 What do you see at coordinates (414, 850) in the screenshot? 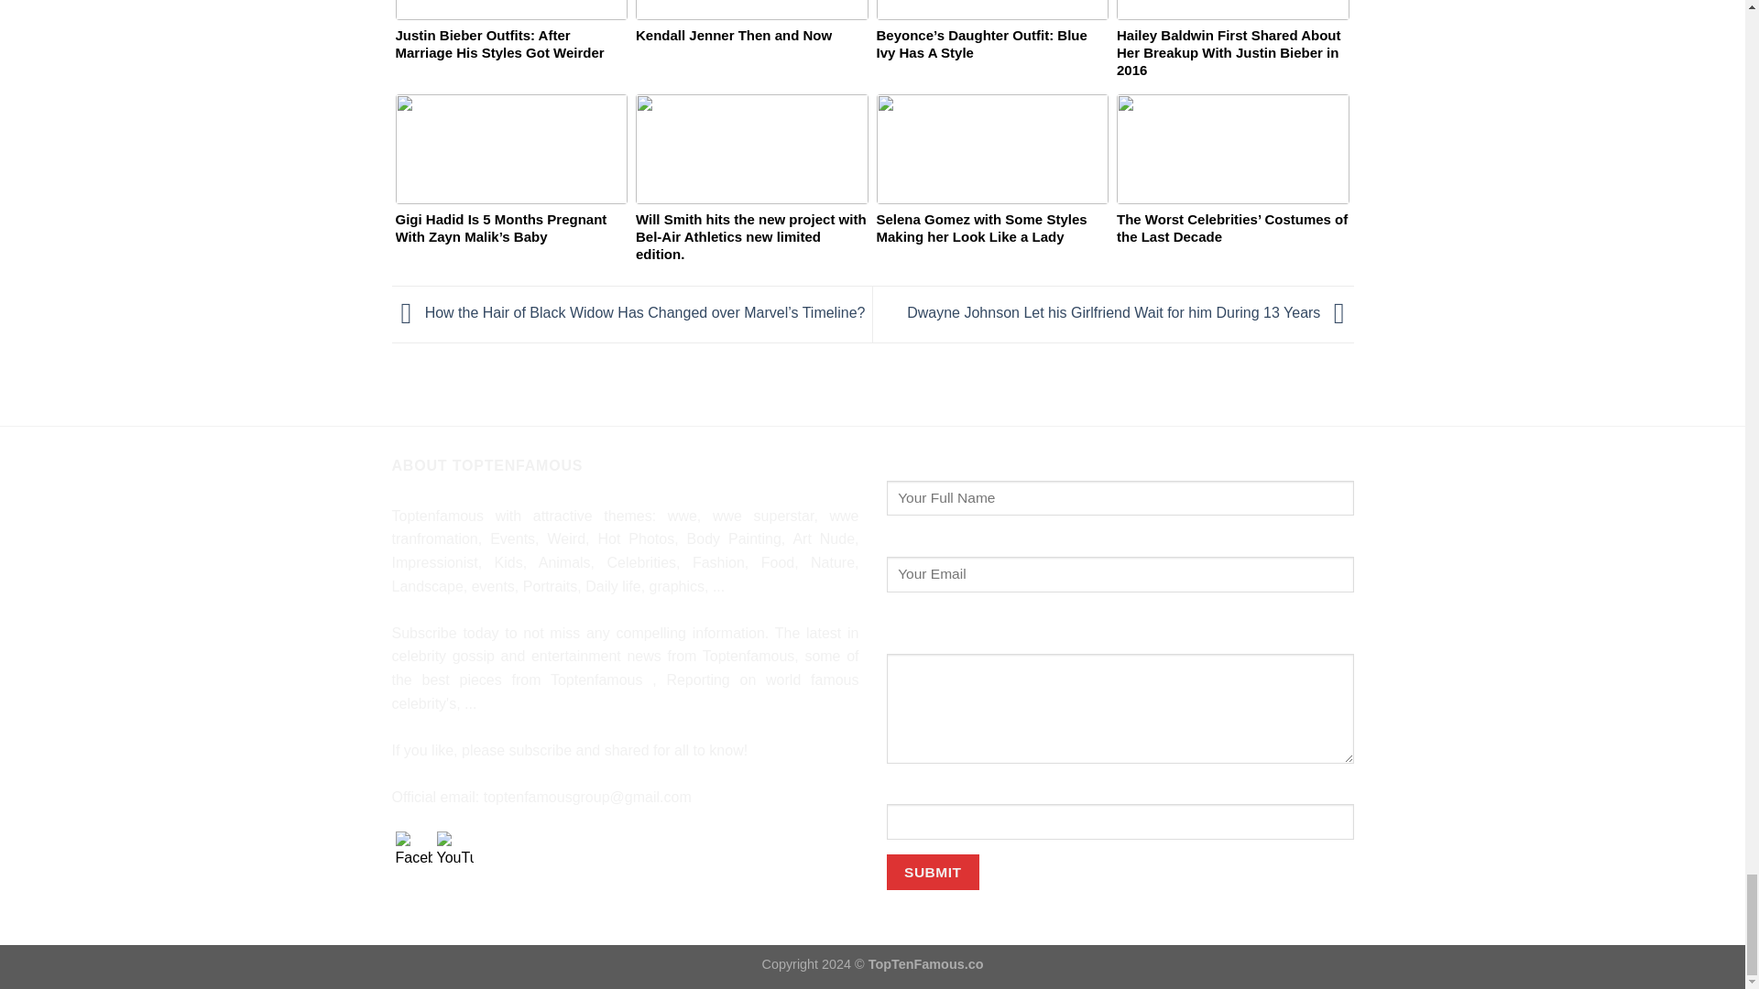
I see `Facebook` at bounding box center [414, 850].